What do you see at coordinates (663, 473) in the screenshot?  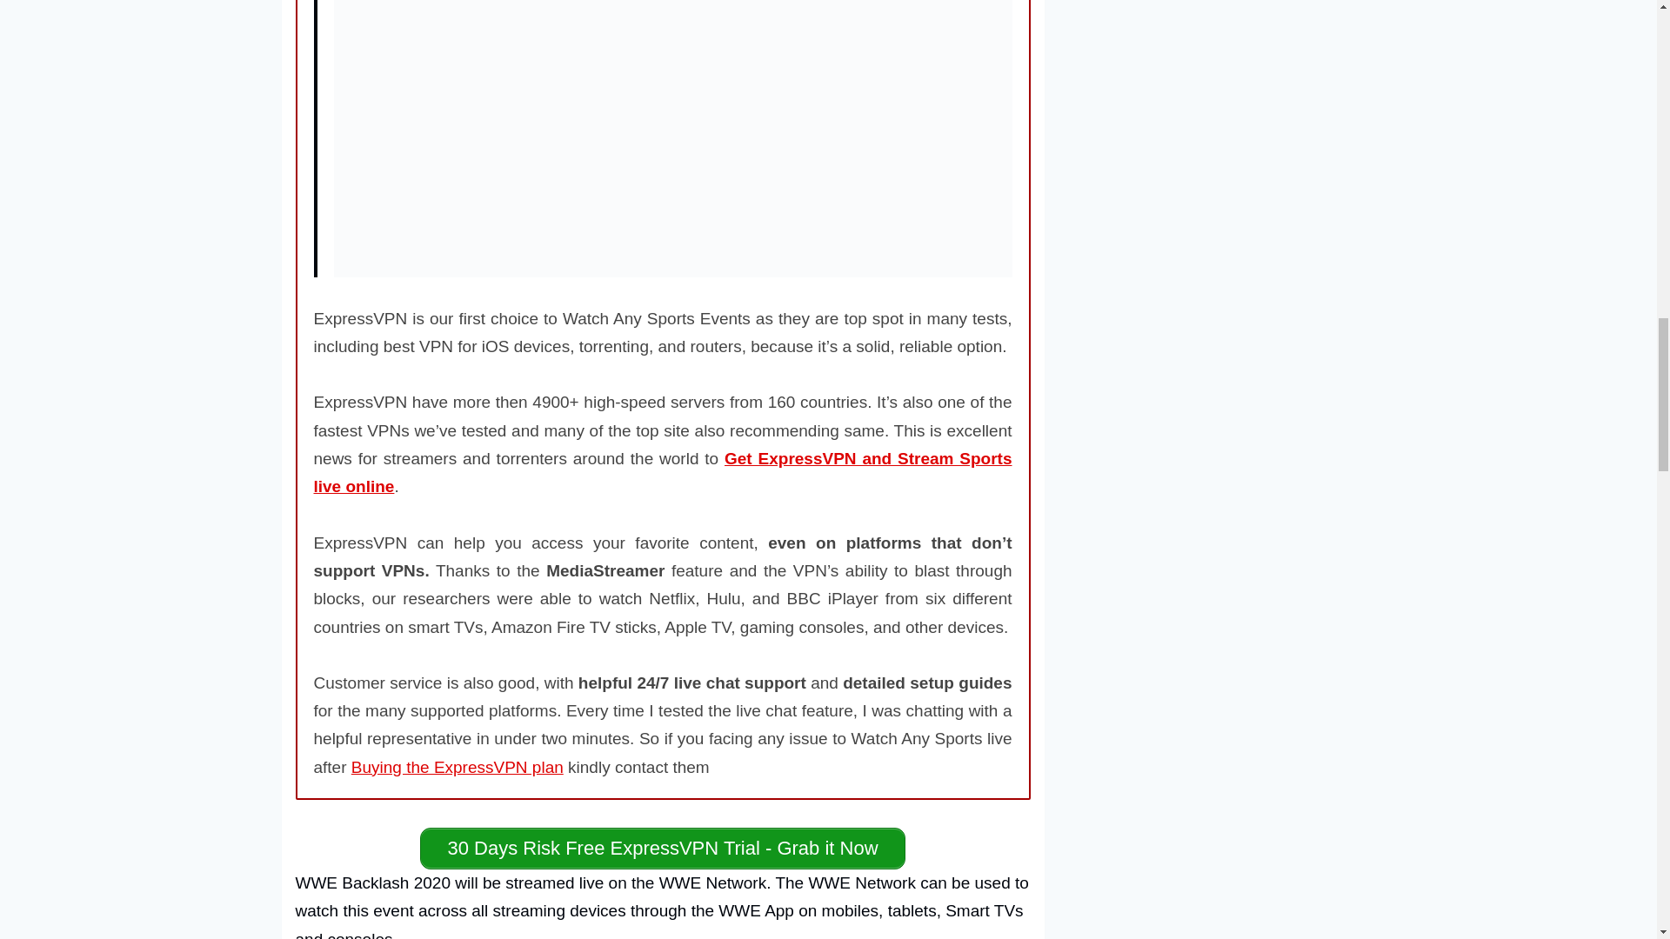 I see `Get ExpressVPN and Stream Sports live online` at bounding box center [663, 473].